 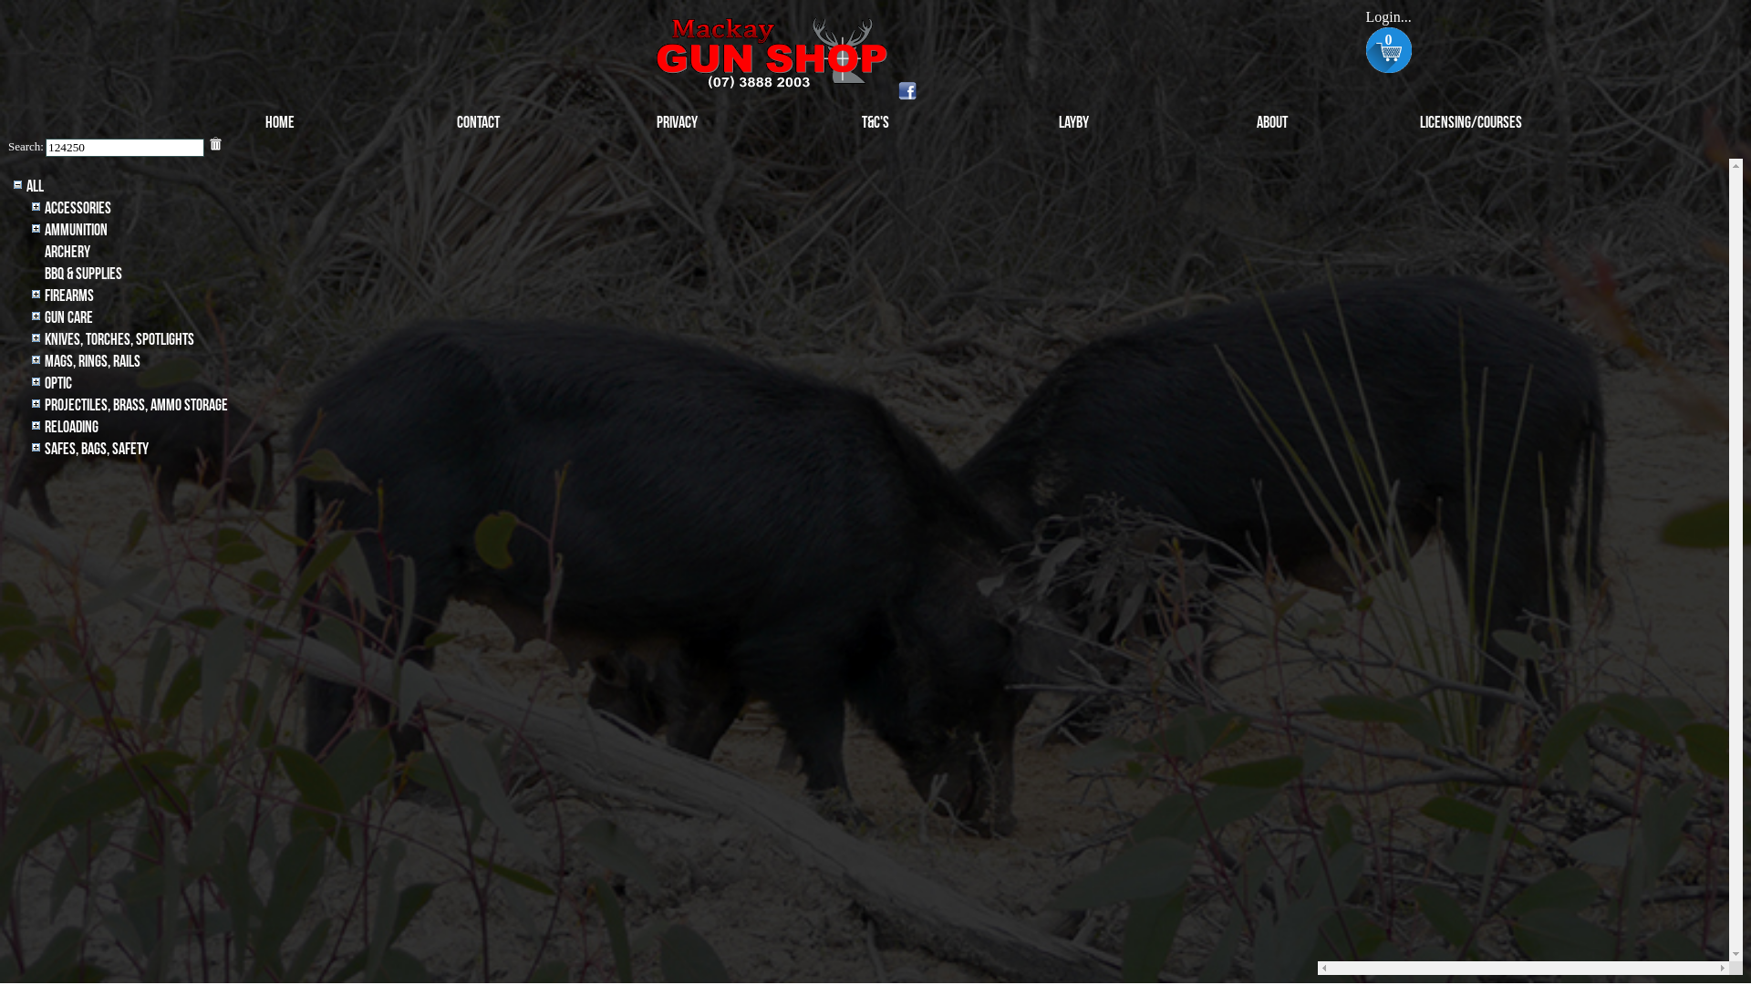 I want to click on About, so click(x=1272, y=122).